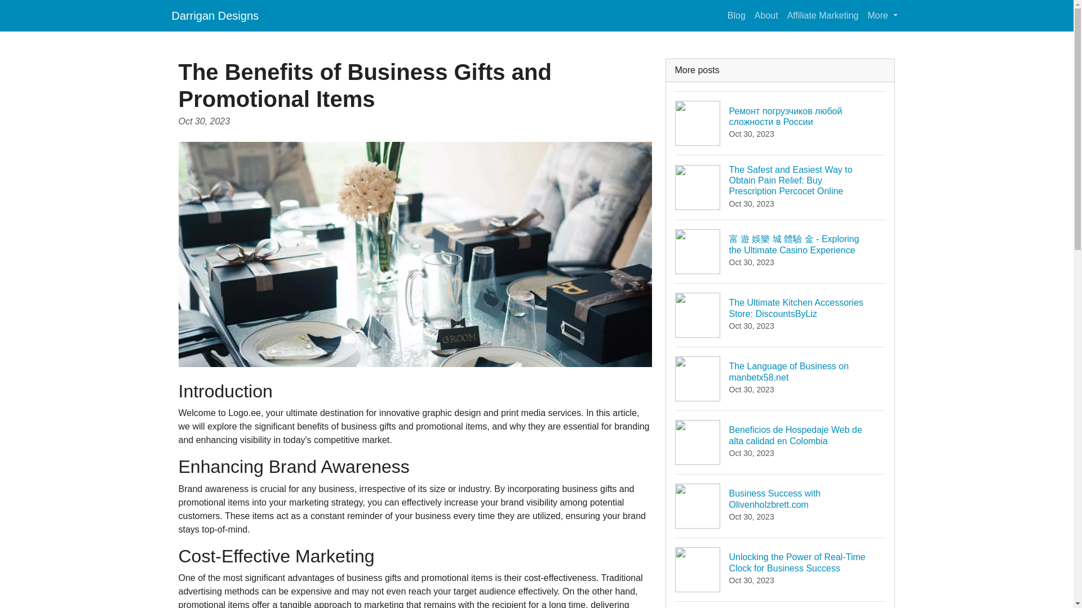 This screenshot has width=1082, height=608. Describe the element at coordinates (883, 15) in the screenshot. I see `Blog` at that location.